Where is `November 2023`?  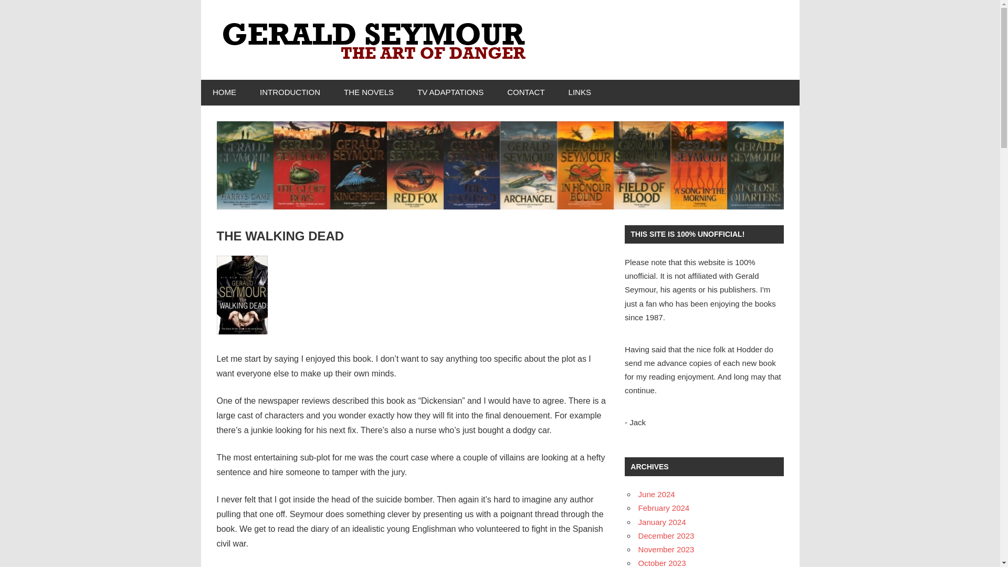
November 2023 is located at coordinates (666, 549).